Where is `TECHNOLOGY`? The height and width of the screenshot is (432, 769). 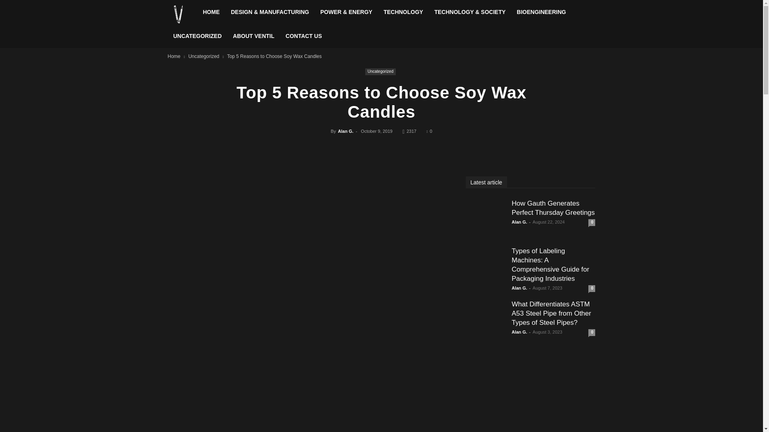 TECHNOLOGY is located at coordinates (404, 12).